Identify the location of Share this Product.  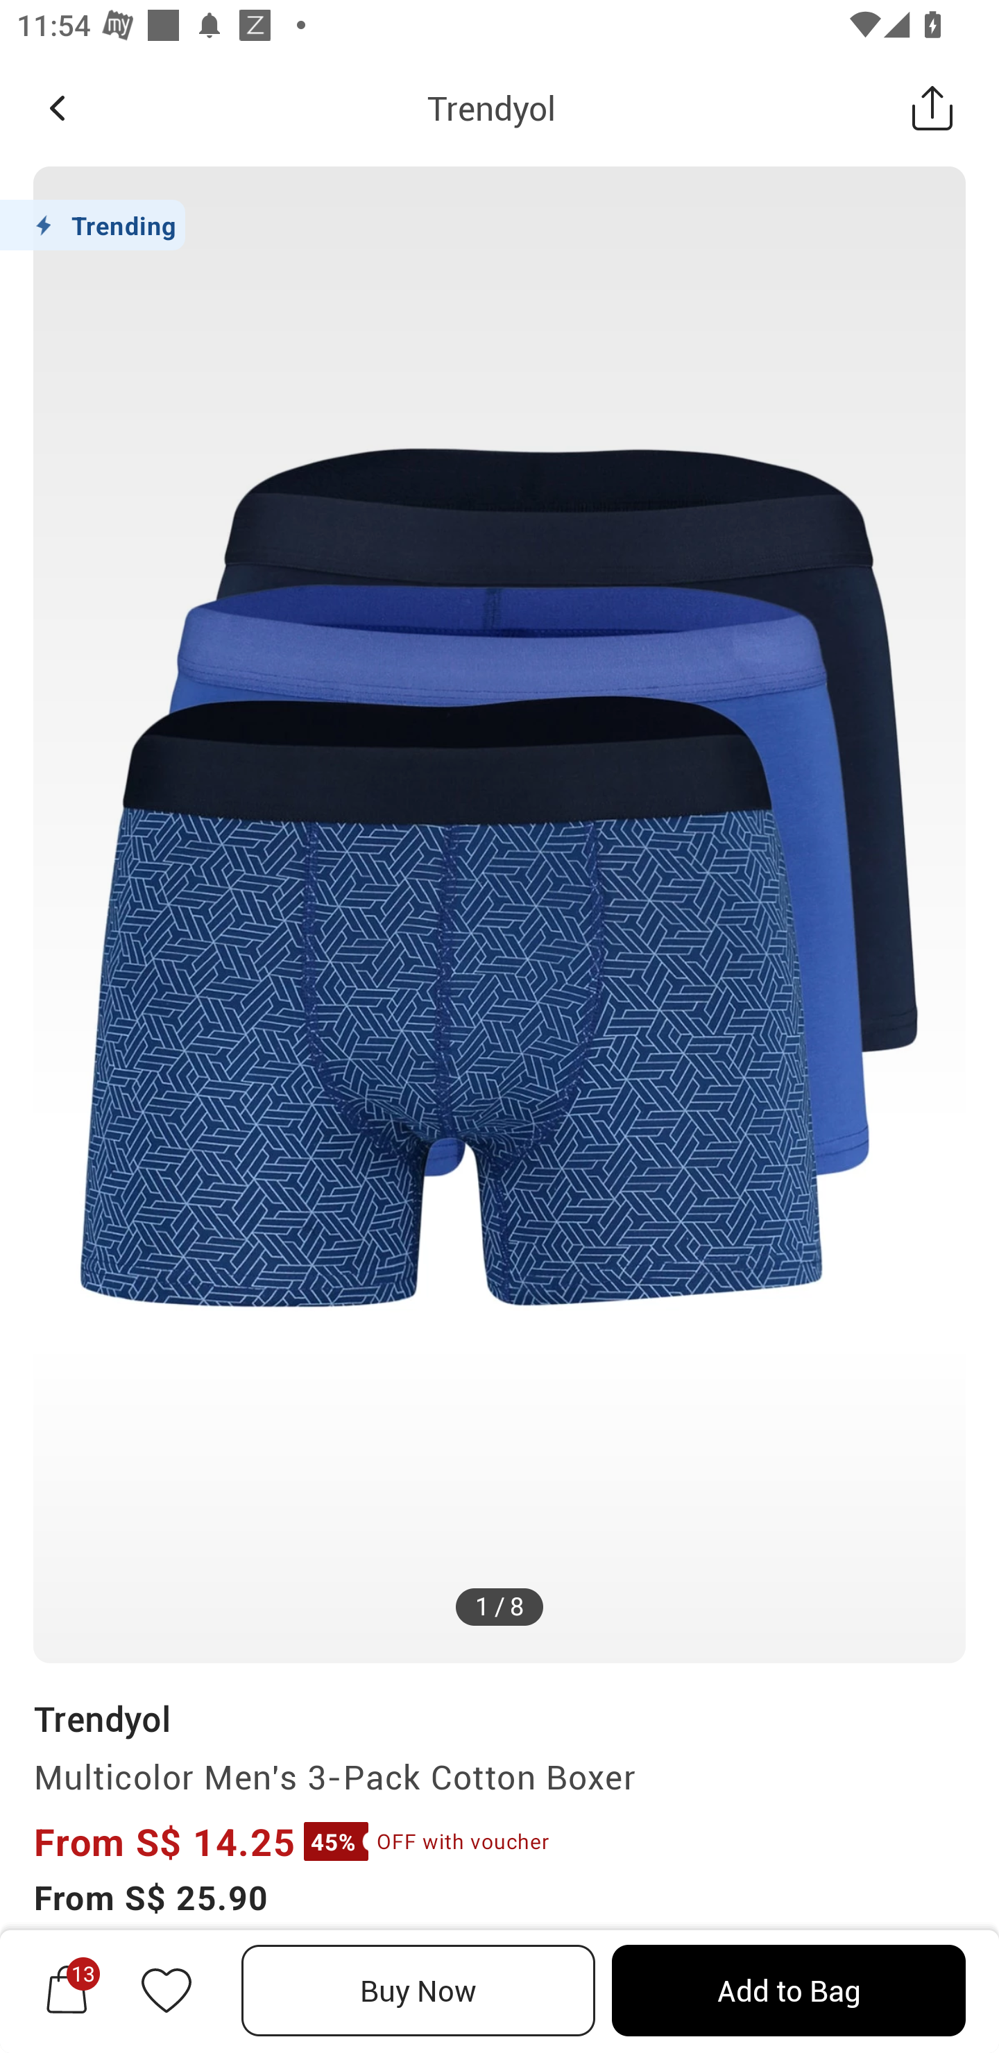
(932, 108).